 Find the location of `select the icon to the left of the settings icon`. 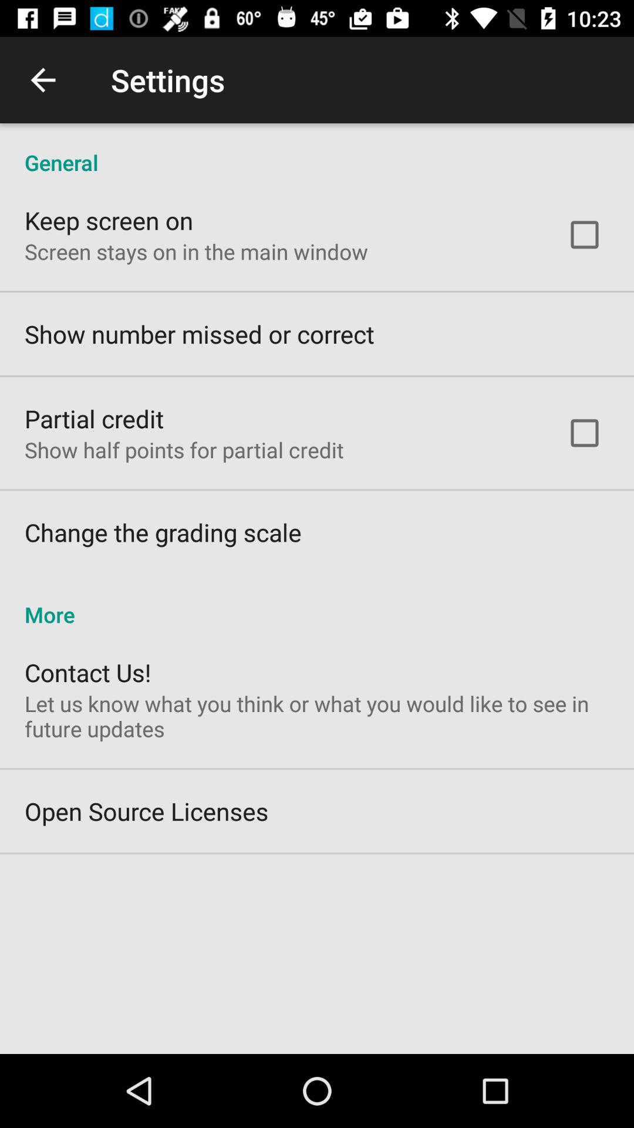

select the icon to the left of the settings icon is located at coordinates (43, 80).